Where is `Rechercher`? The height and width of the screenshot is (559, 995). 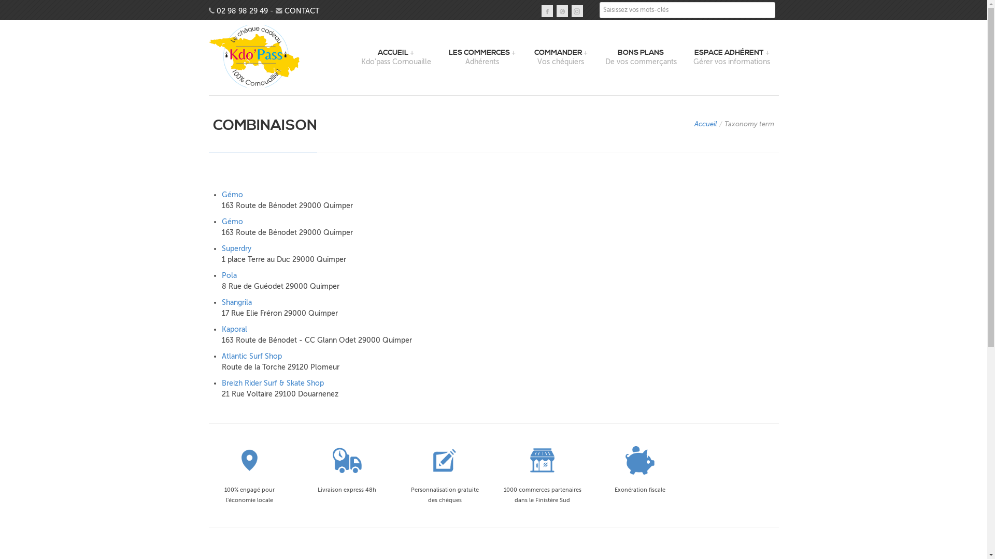 Rechercher is located at coordinates (623, 30).